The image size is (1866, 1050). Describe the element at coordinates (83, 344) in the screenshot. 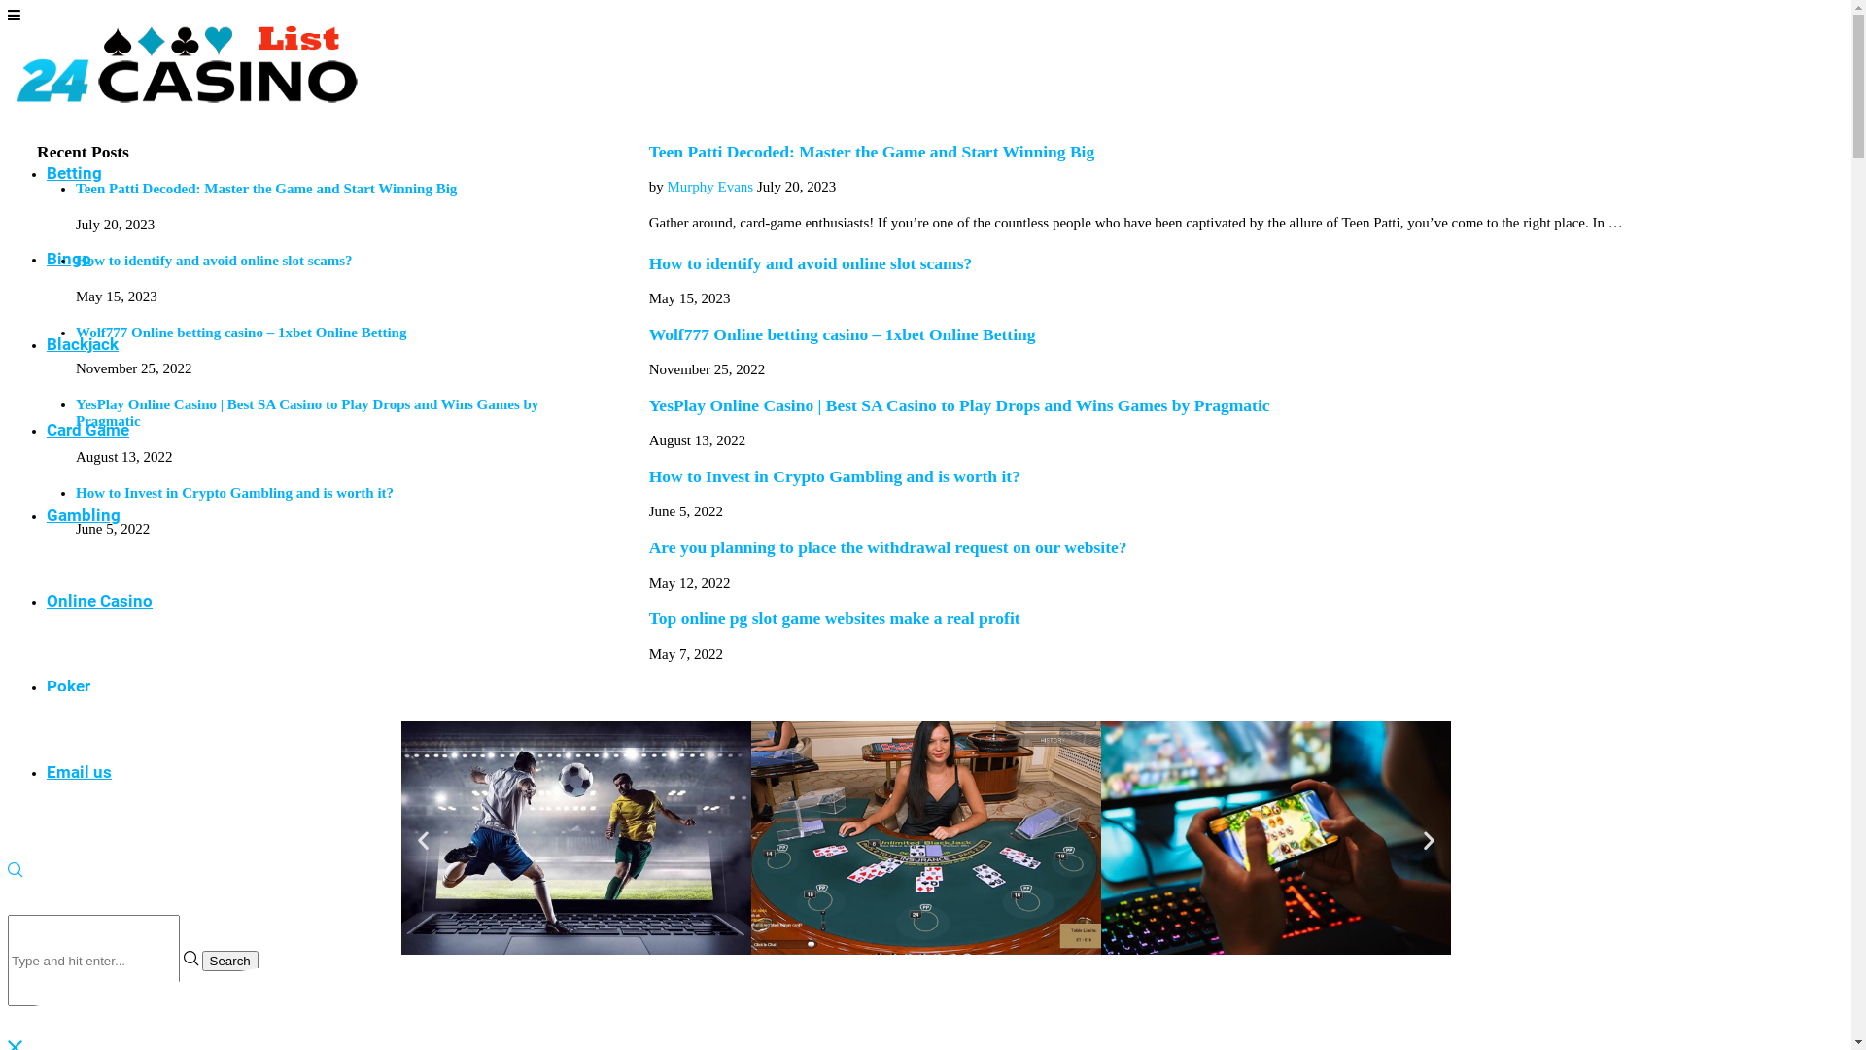

I see `Blackjack` at that location.